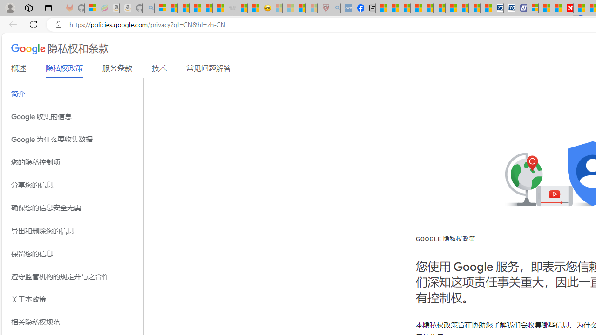 The height and width of the screenshot is (335, 596). What do you see at coordinates (416, 8) in the screenshot?
I see `Climate Damage Becomes Too Severe To Reverse` at bounding box center [416, 8].